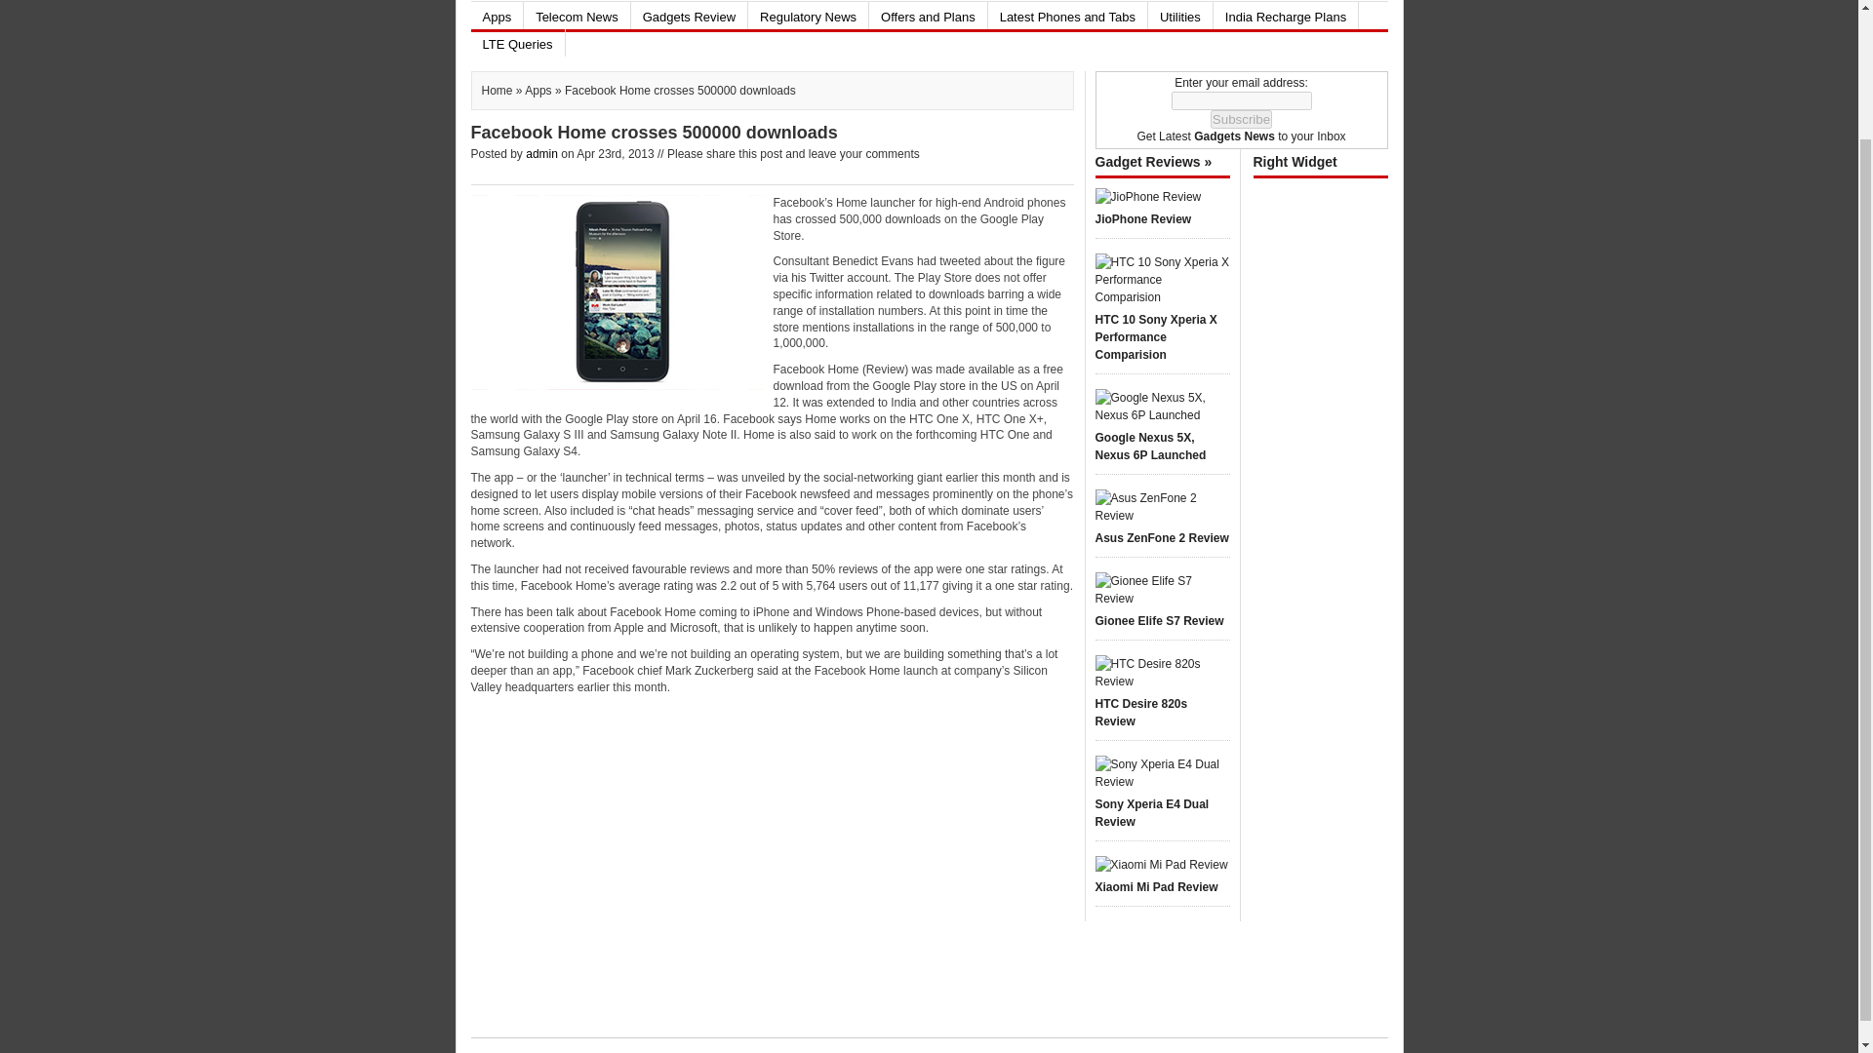 The image size is (1873, 1053). Describe the element at coordinates (577, 16) in the screenshot. I see `Telecom News` at that location.